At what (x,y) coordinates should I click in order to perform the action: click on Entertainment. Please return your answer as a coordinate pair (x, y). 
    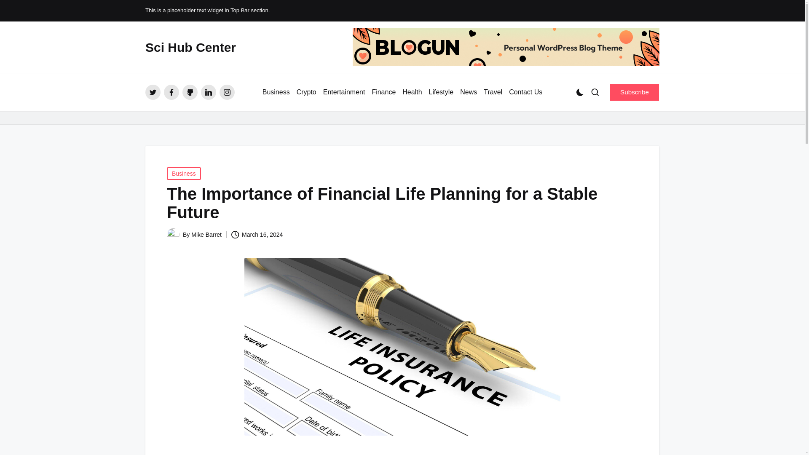
    Looking at the image, I should click on (344, 92).